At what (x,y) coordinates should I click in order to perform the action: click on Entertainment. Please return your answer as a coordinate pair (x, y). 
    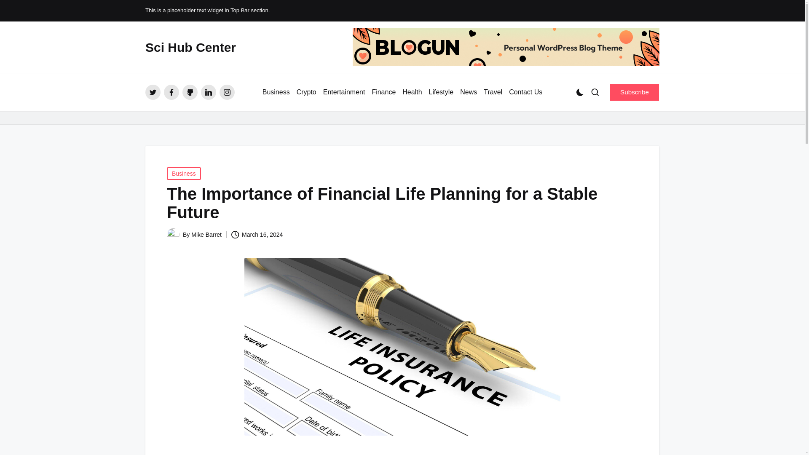
    Looking at the image, I should click on (344, 92).